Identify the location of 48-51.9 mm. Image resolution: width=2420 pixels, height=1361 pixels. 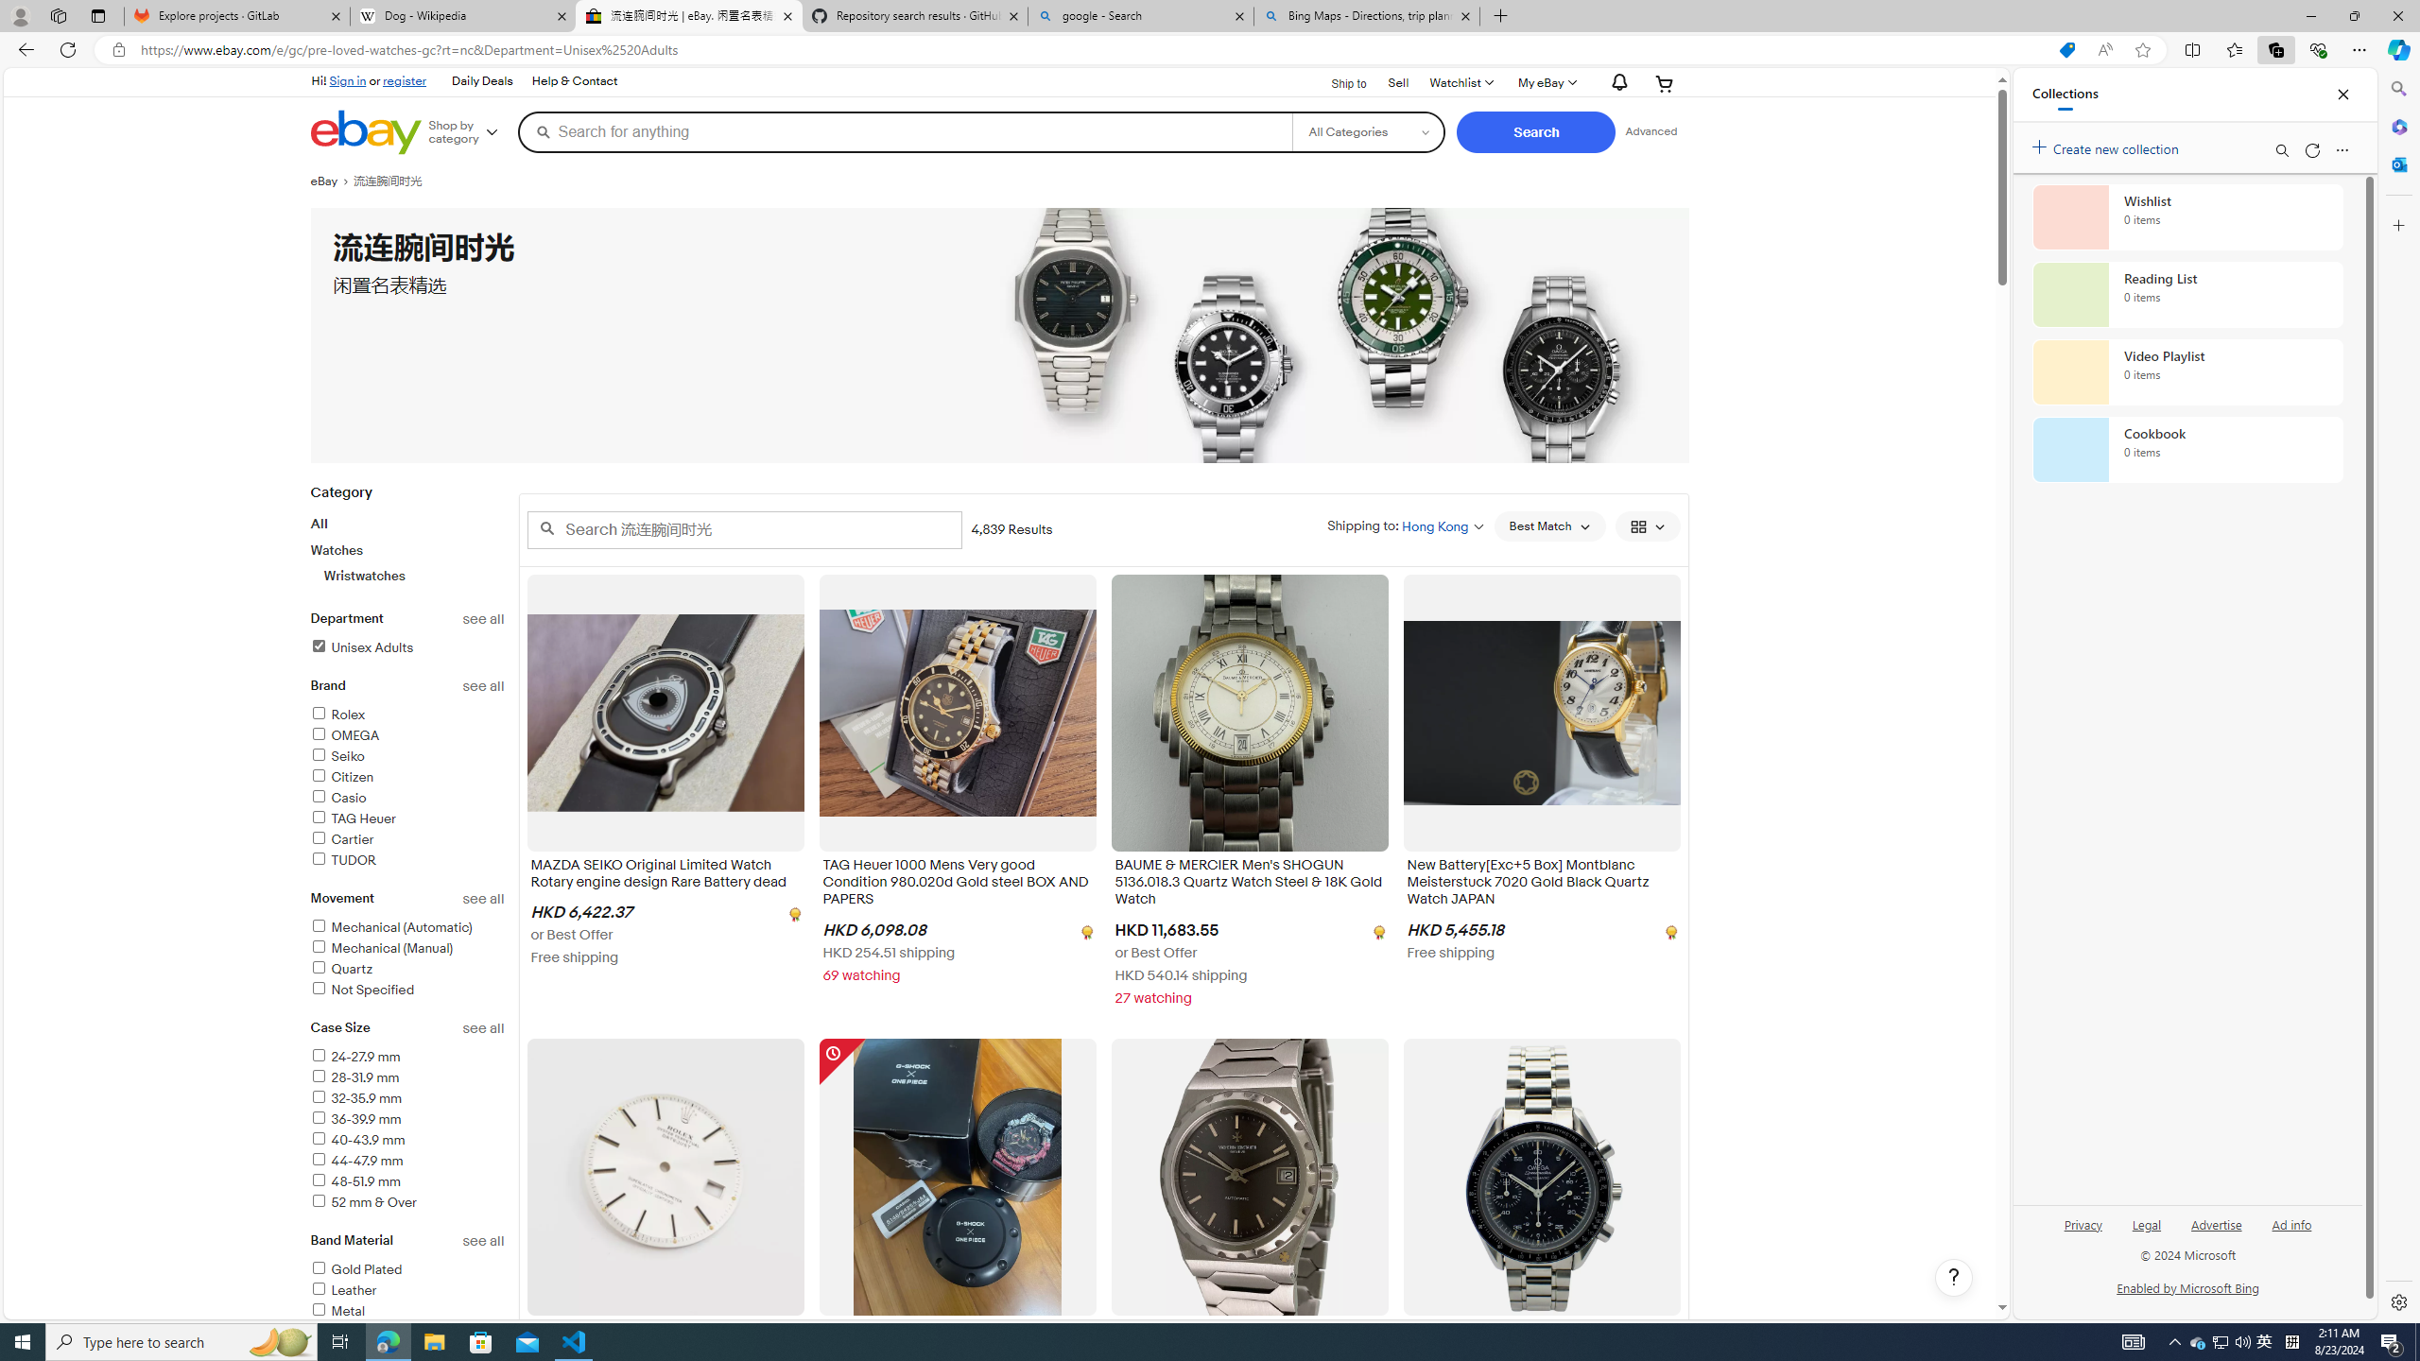
(407, 1182).